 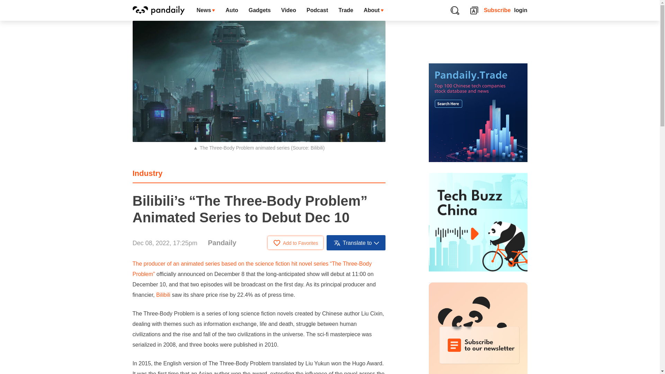 What do you see at coordinates (356, 242) in the screenshot?
I see `Translate to` at bounding box center [356, 242].